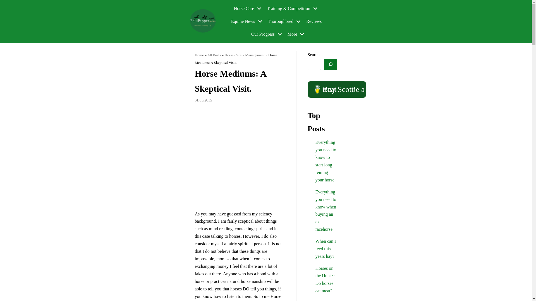  Describe the element at coordinates (247, 21) in the screenshot. I see `Equine News` at that location.